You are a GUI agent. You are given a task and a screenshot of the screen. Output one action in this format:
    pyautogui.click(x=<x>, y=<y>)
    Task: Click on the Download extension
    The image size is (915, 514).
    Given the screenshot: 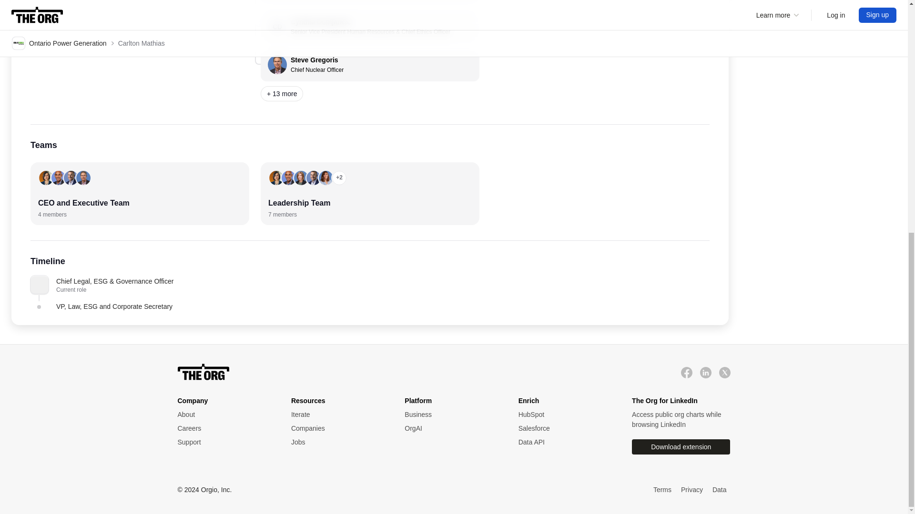 What is the action you would take?
    pyautogui.click(x=451, y=428)
    